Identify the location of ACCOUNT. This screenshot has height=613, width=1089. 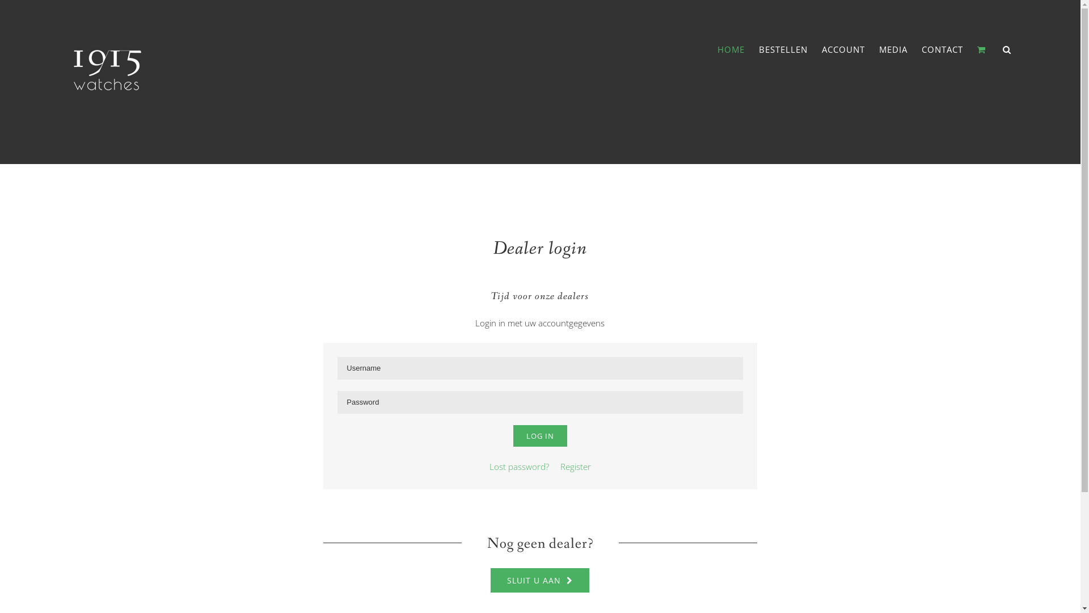
(843, 50).